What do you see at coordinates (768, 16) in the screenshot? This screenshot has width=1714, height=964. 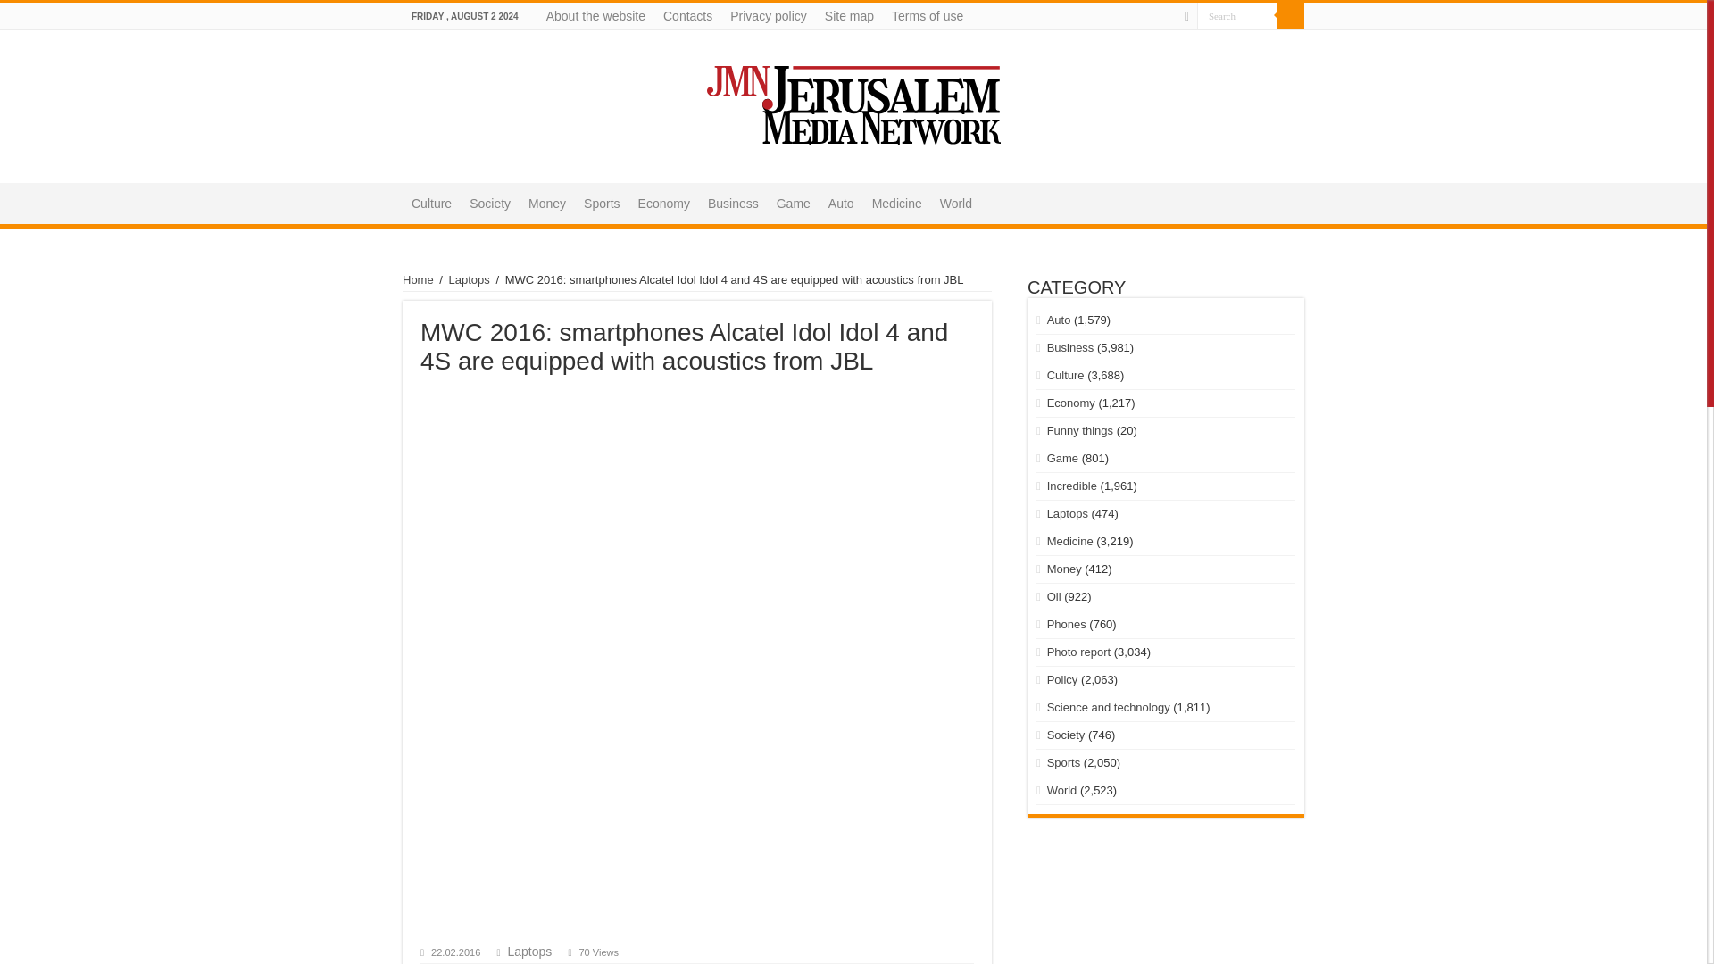 I see `Privacy policy` at bounding box center [768, 16].